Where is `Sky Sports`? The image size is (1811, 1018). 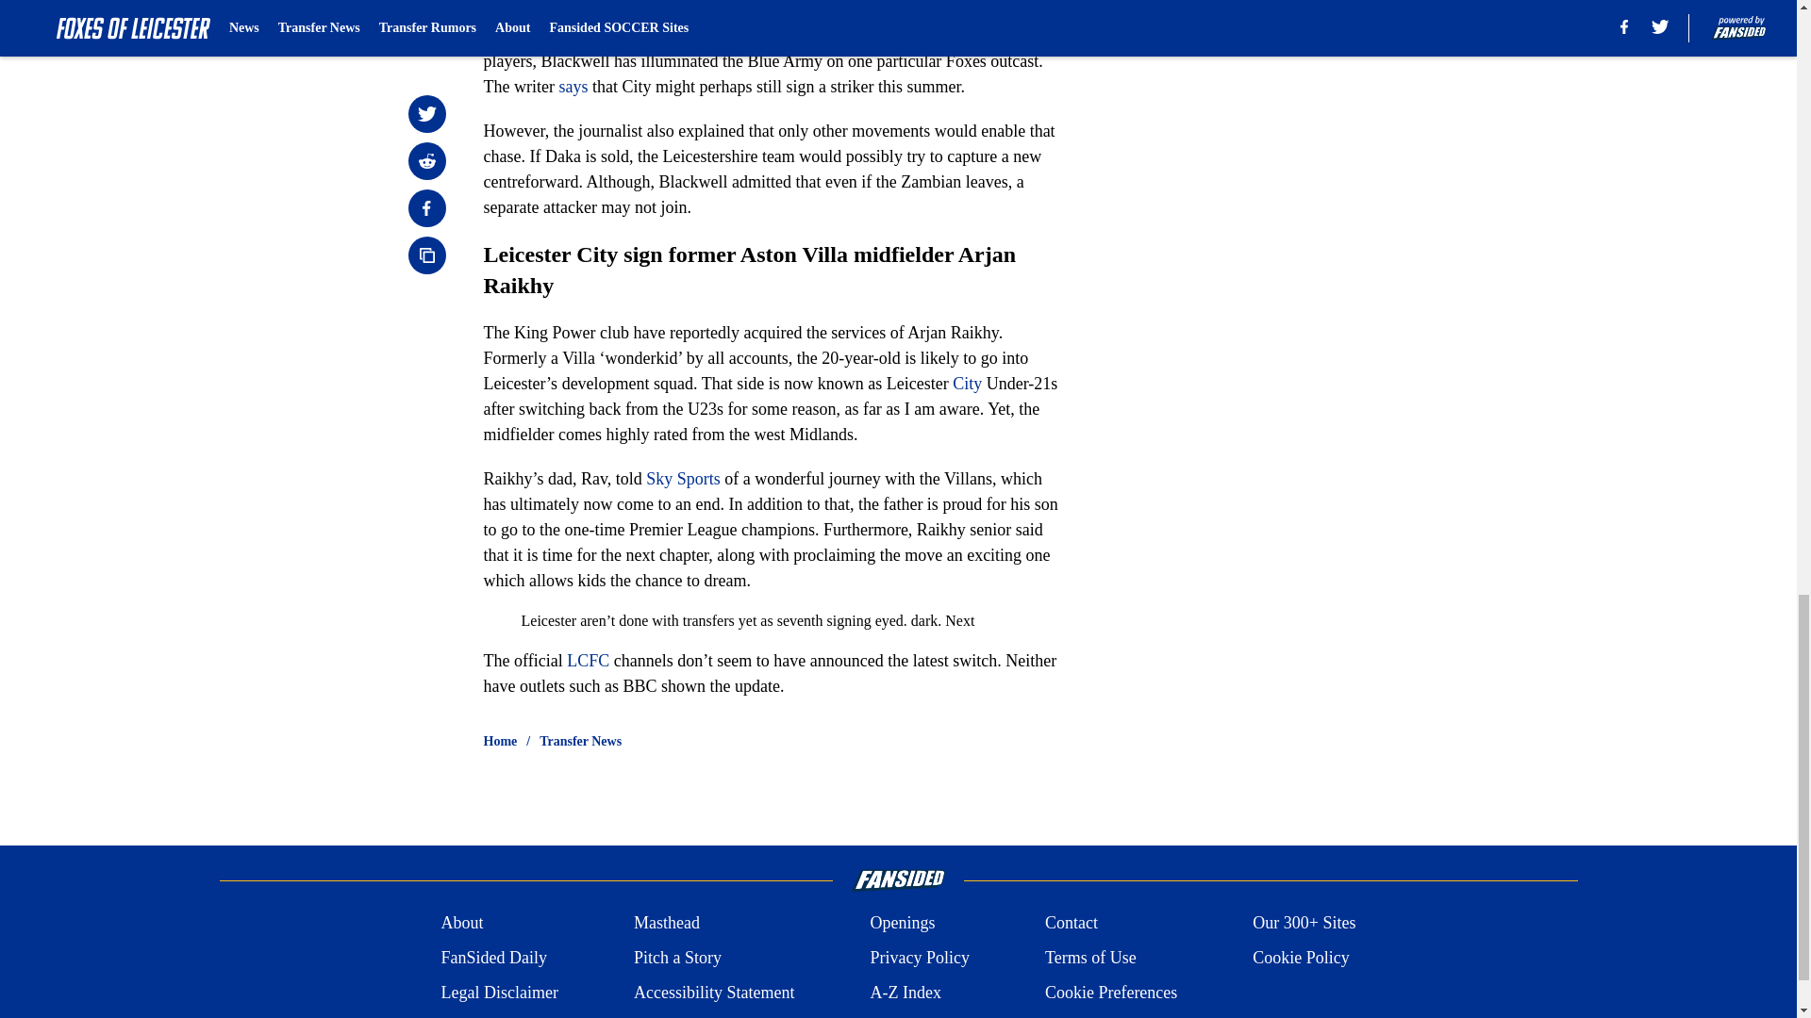
Sky Sports is located at coordinates (683, 479).